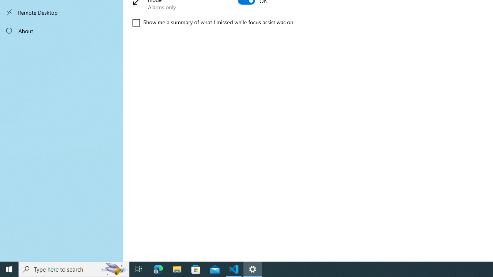 The width and height of the screenshot is (493, 277). I want to click on Type here to search, so click(74, 269).